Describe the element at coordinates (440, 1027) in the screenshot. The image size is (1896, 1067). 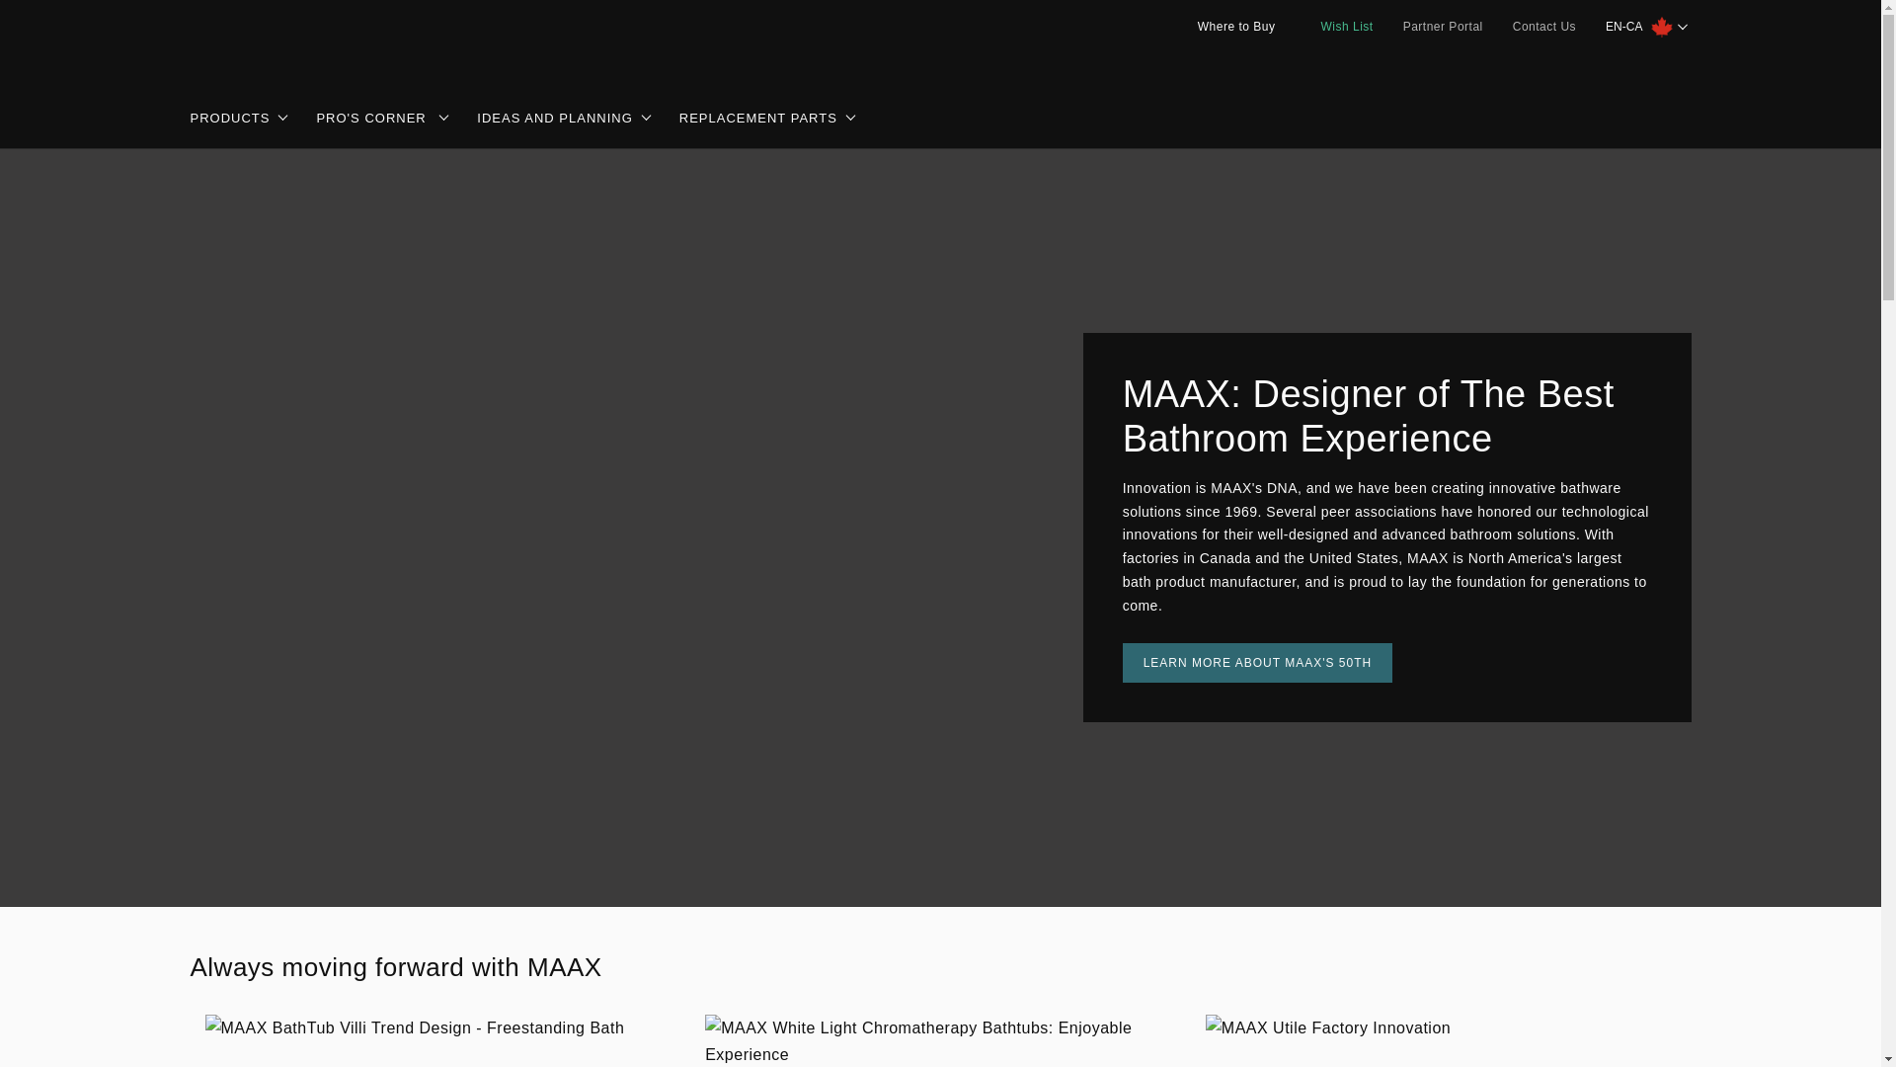
I see `MAAX BathTub Villi Trend Design` at that location.